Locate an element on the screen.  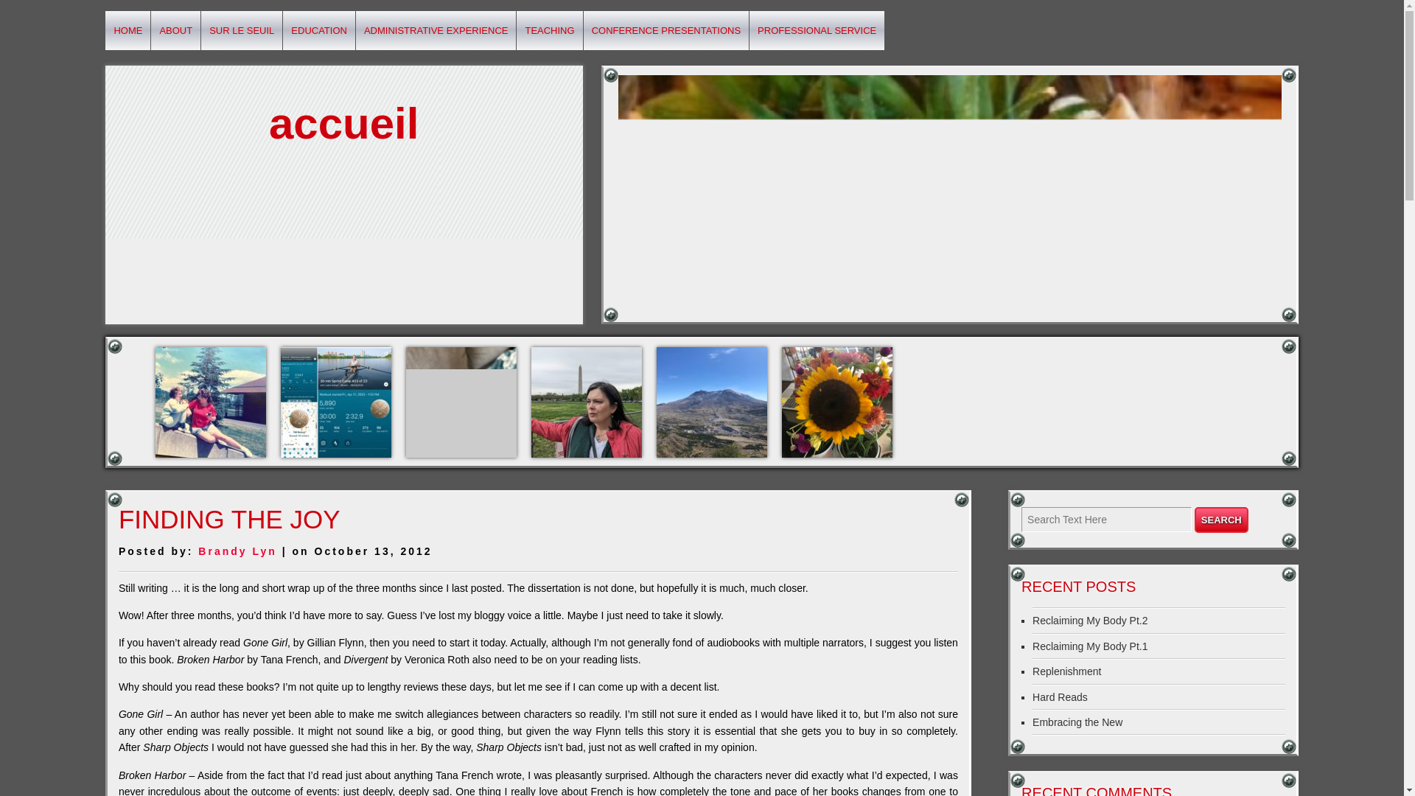
HOME is located at coordinates (127, 31).